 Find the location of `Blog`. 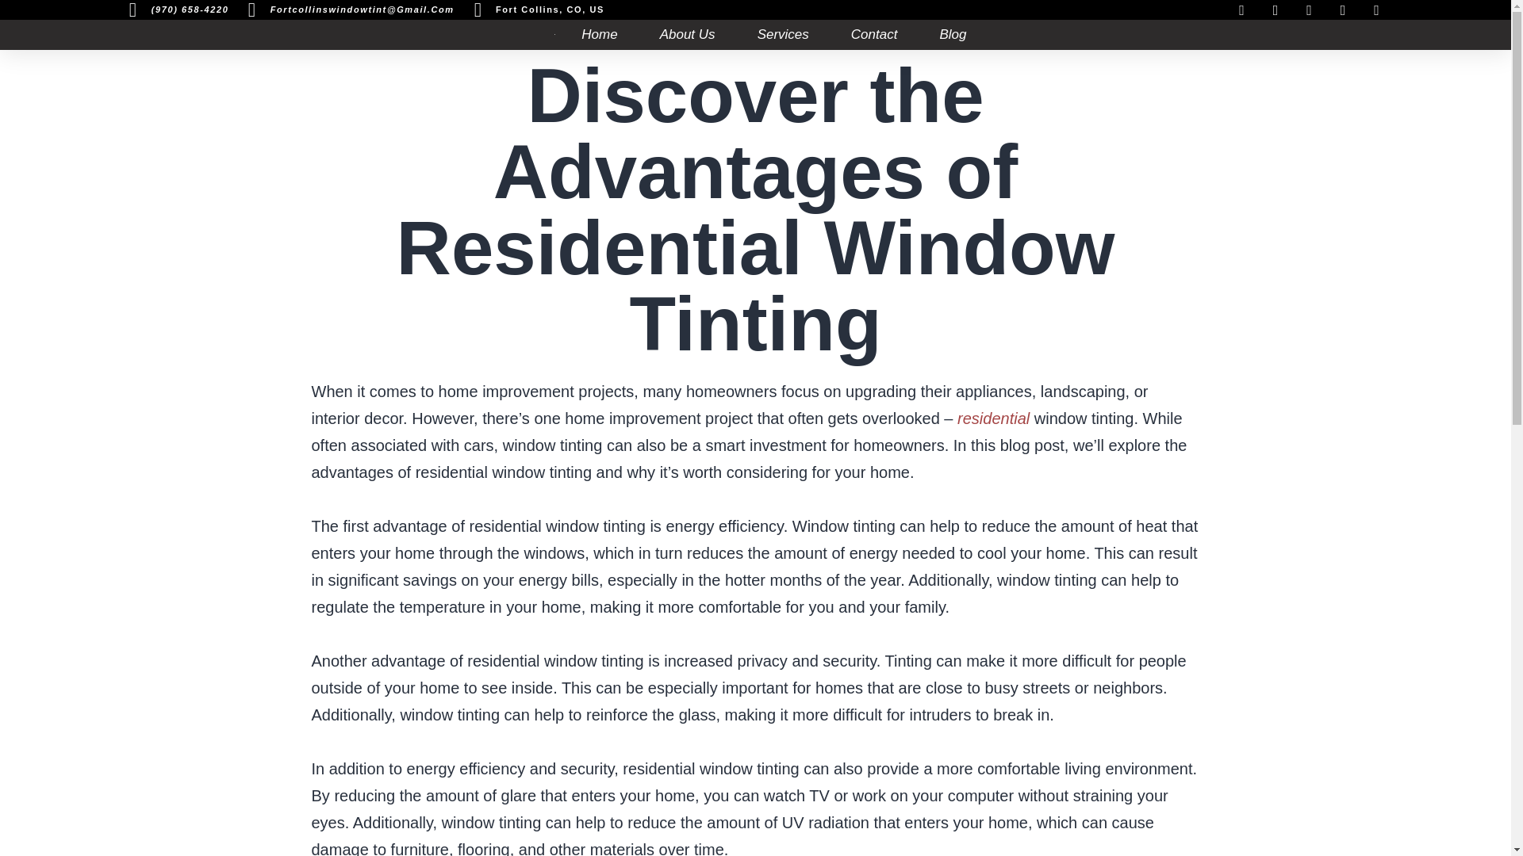

Blog is located at coordinates (952, 34).